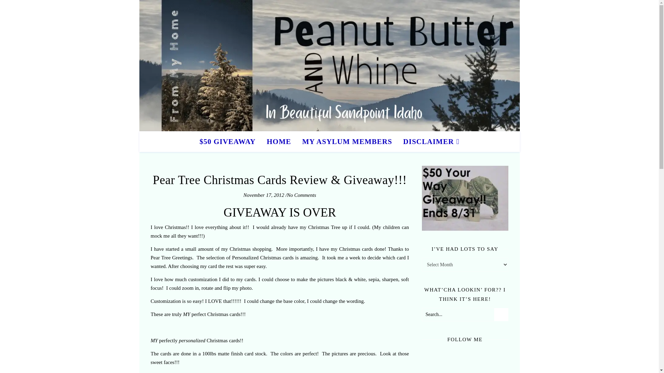 This screenshot has width=664, height=373. I want to click on st, so click(501, 315).